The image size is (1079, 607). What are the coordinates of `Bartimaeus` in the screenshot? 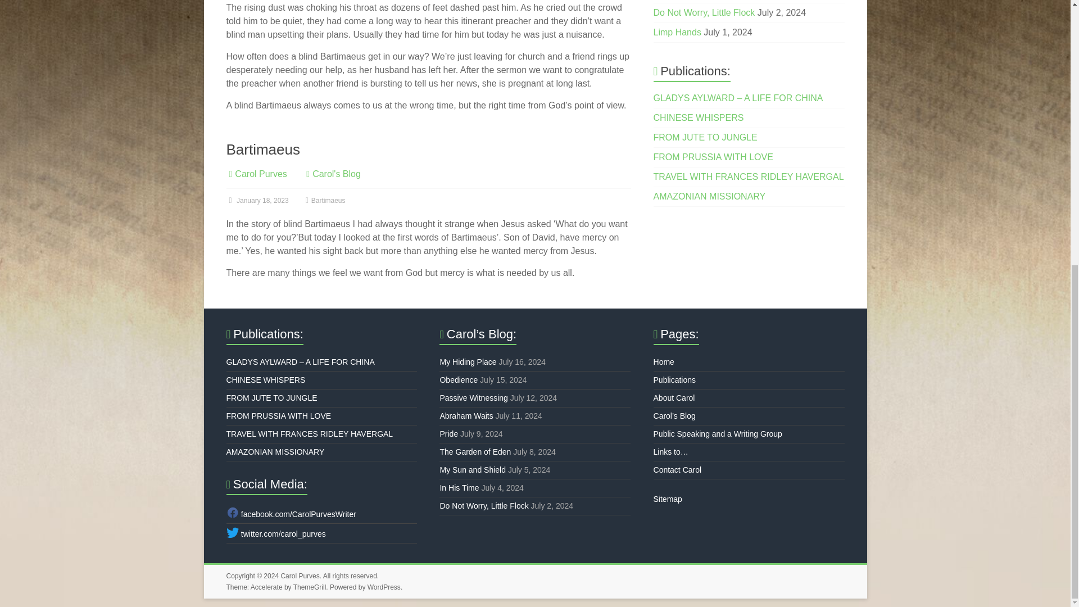 It's located at (262, 149).